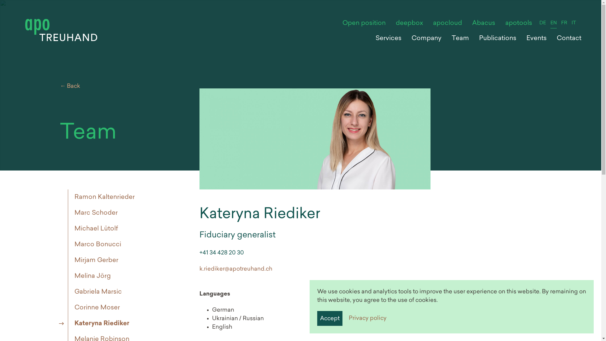  Describe the element at coordinates (537, 39) in the screenshot. I see `Events` at that location.